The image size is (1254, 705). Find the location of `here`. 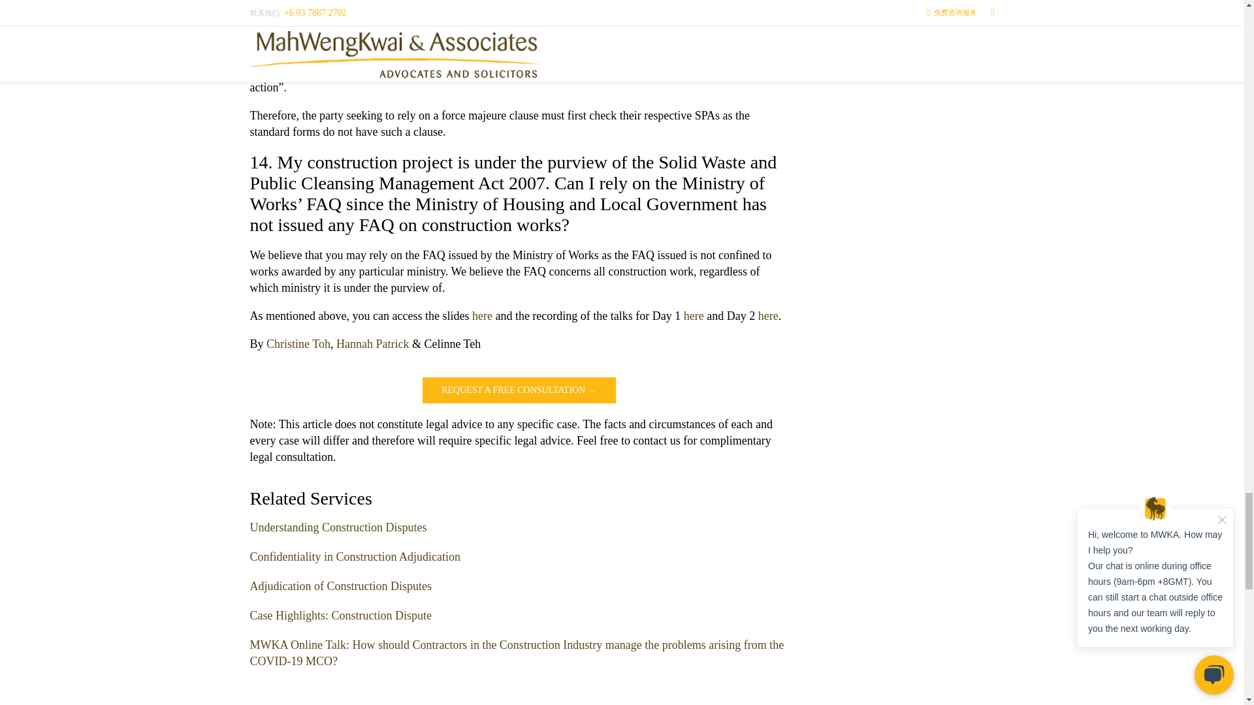

here is located at coordinates (483, 316).